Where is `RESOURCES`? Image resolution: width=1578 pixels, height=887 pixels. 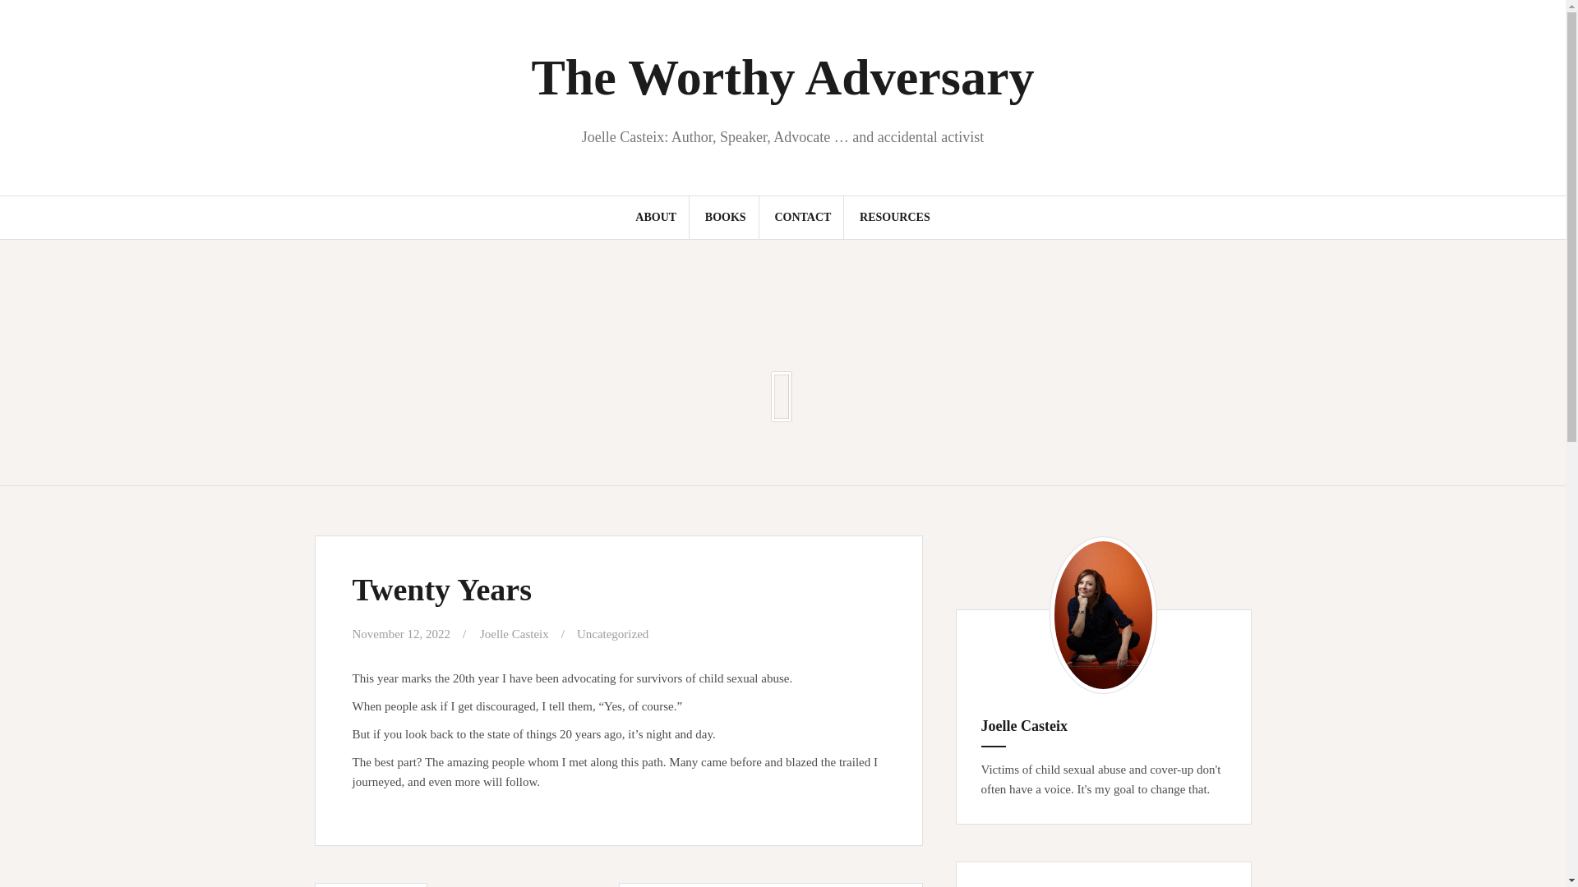
RESOURCES is located at coordinates (895, 217).